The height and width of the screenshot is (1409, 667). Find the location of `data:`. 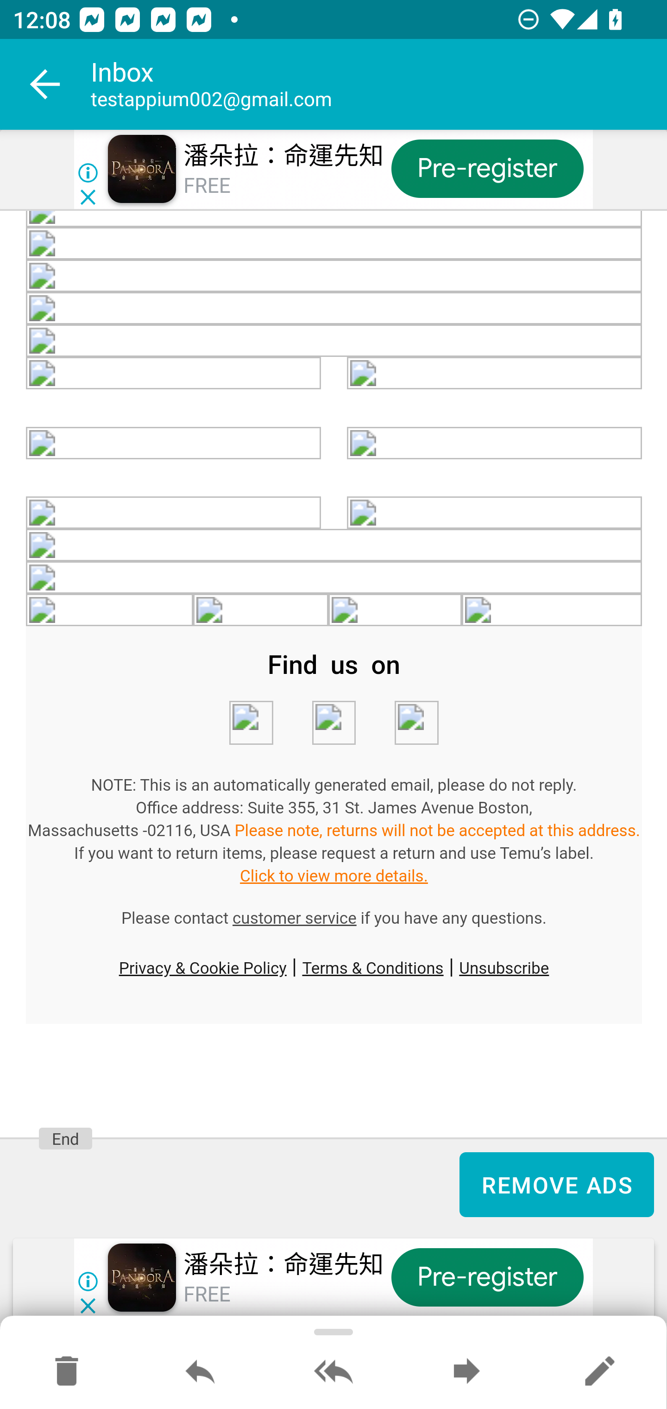

data: is located at coordinates (260, 610).